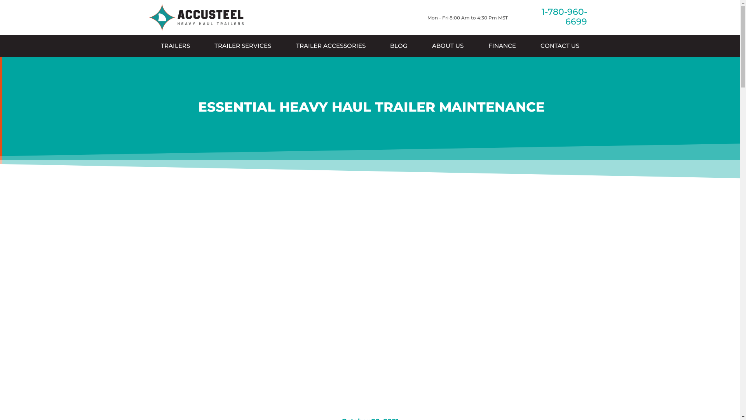  Describe the element at coordinates (399, 46) in the screenshot. I see `BLOG` at that location.